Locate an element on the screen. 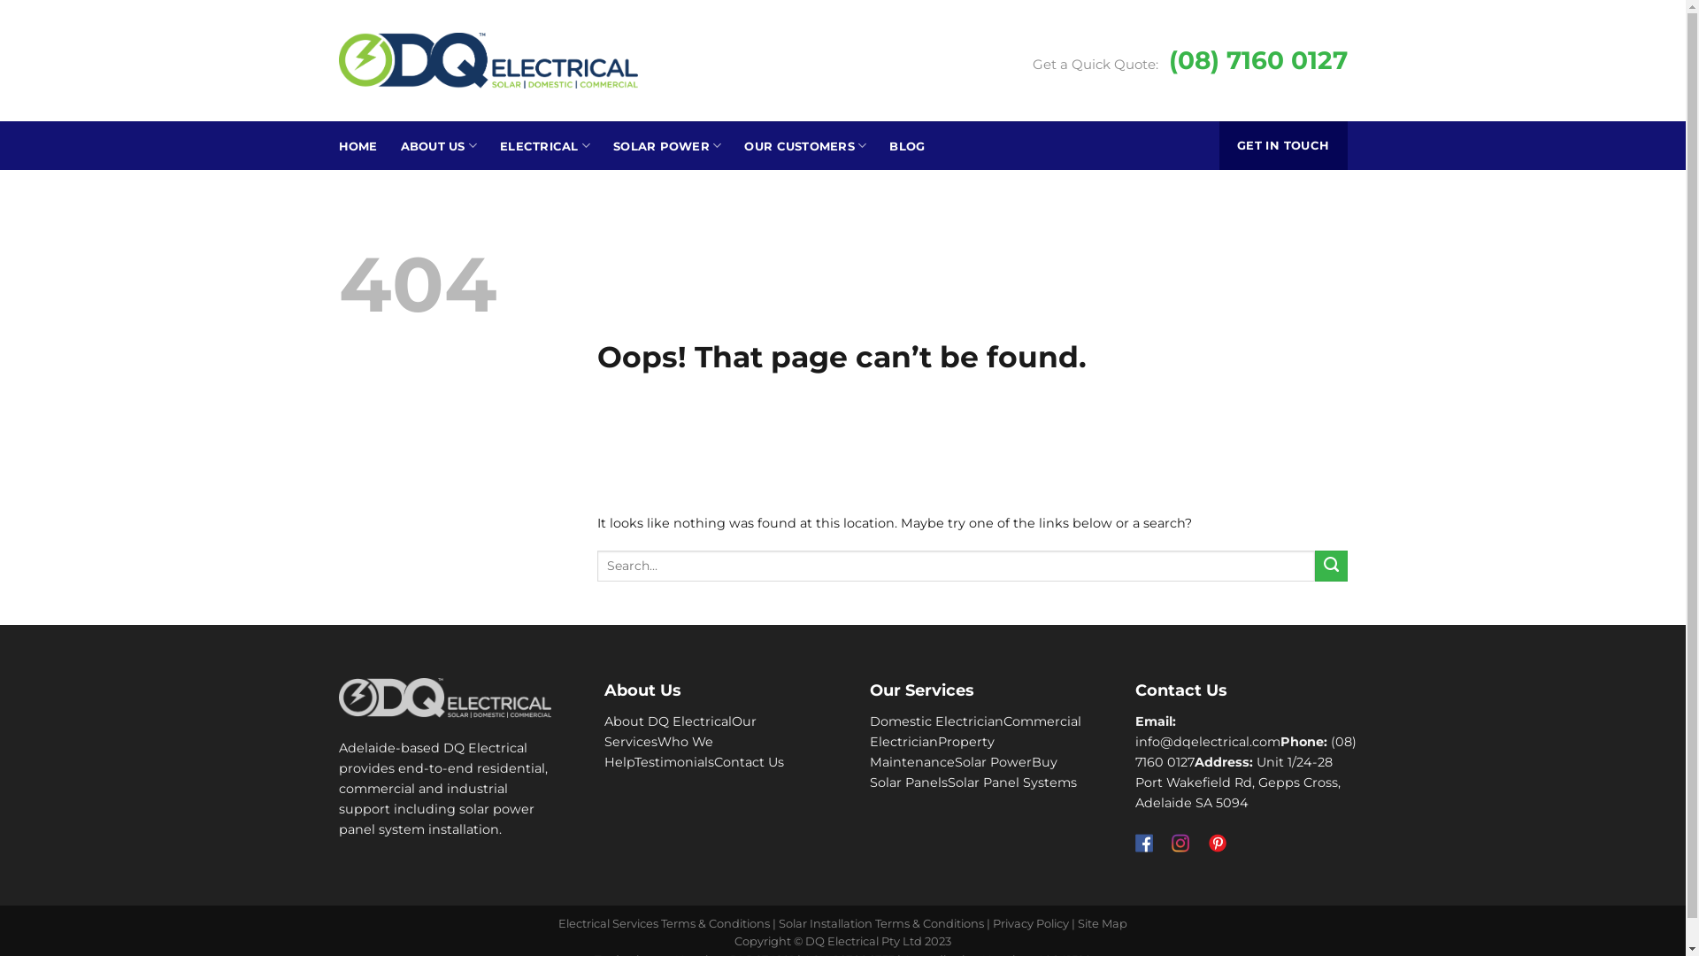  Solar Panel Systems is located at coordinates (1011, 783).